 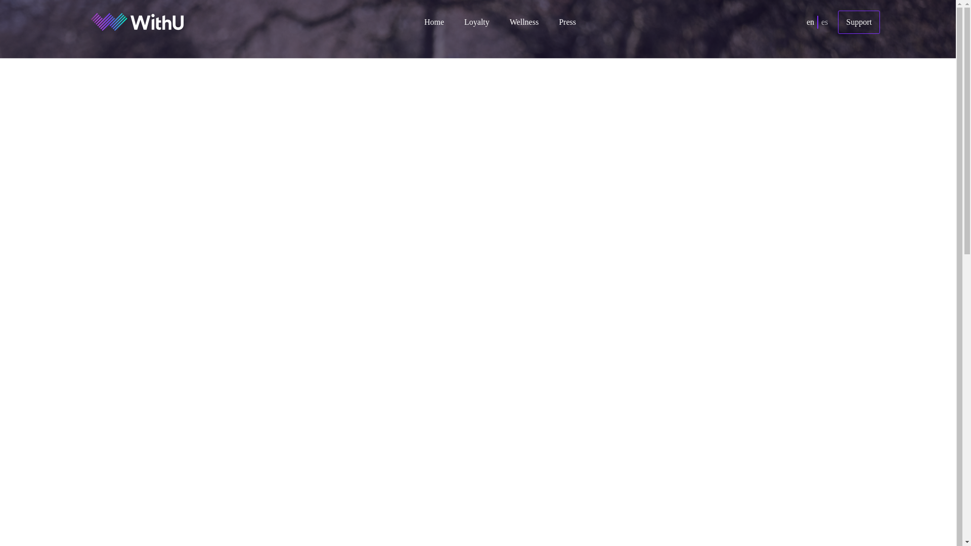 What do you see at coordinates (476, 21) in the screenshot?
I see `Loyalty` at bounding box center [476, 21].